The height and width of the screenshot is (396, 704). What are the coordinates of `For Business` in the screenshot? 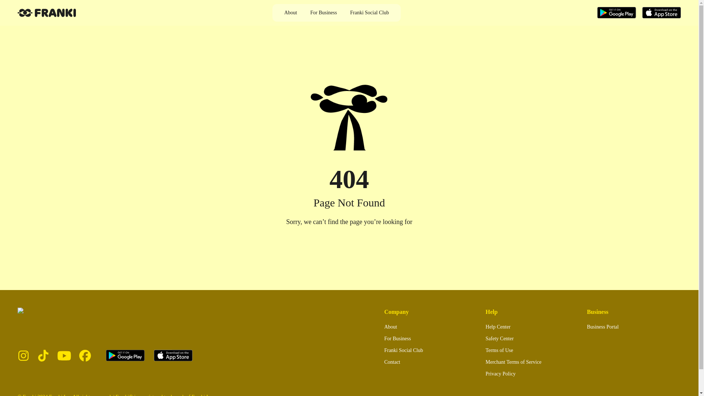 It's located at (323, 13).